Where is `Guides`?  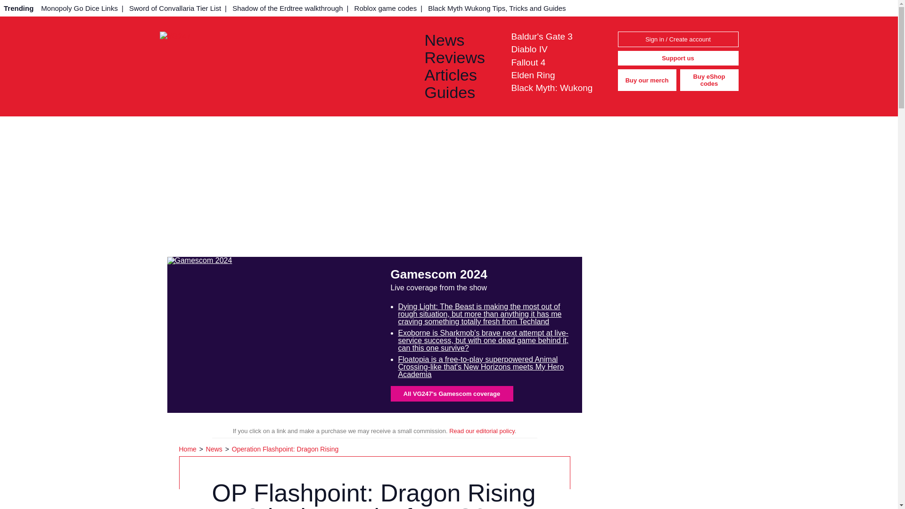 Guides is located at coordinates (460, 92).